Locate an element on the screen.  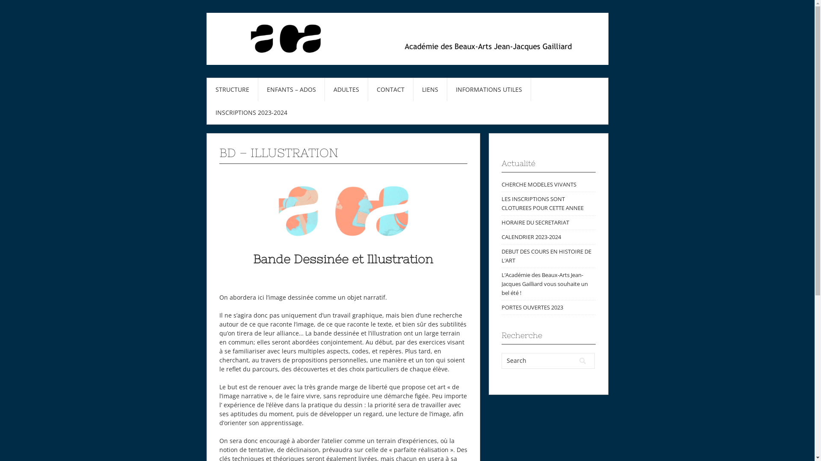
LIENS is located at coordinates (430, 90).